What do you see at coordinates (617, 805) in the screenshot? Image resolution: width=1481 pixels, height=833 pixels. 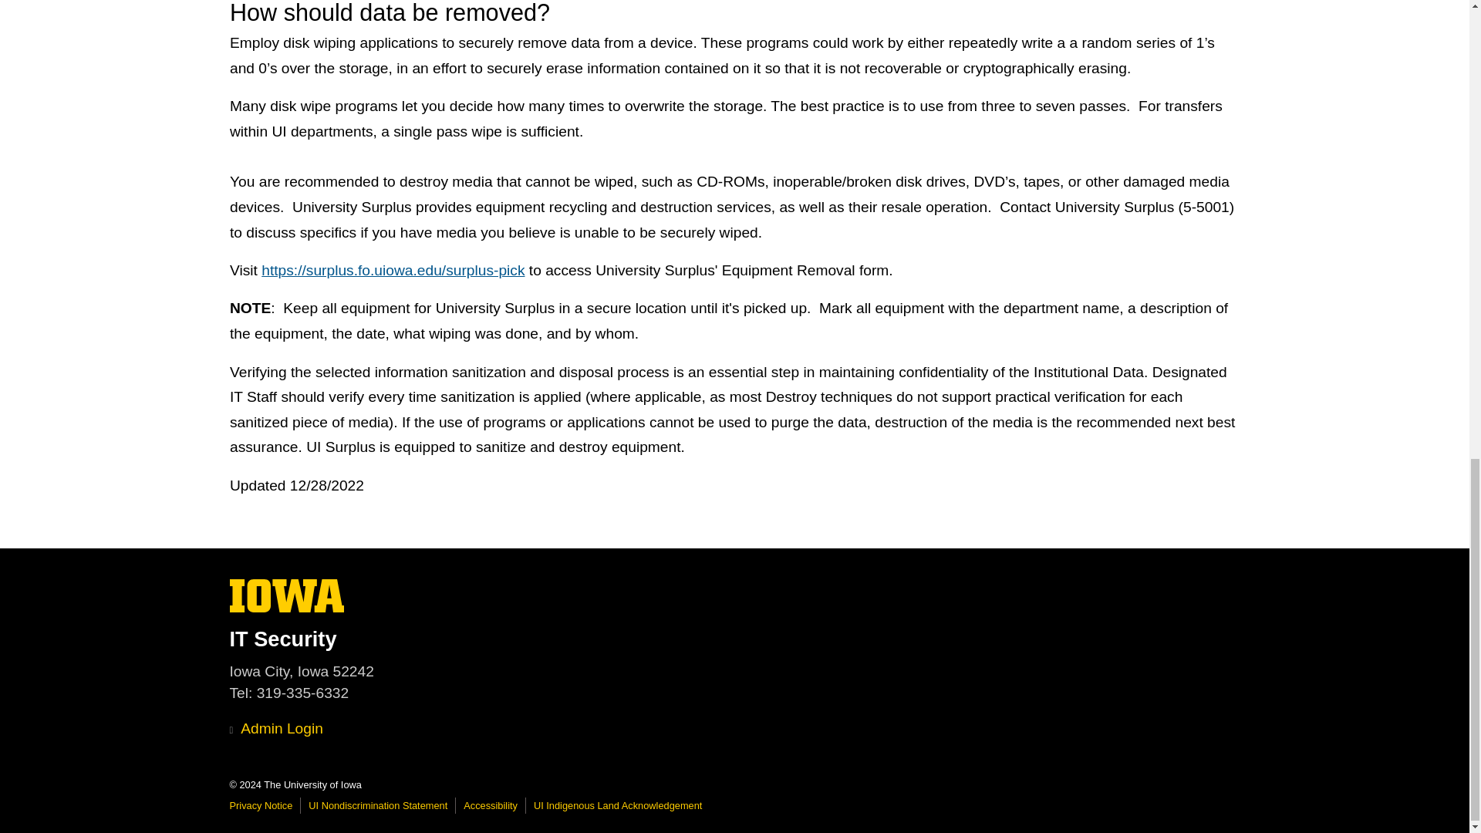 I see `Admin Login` at bounding box center [617, 805].